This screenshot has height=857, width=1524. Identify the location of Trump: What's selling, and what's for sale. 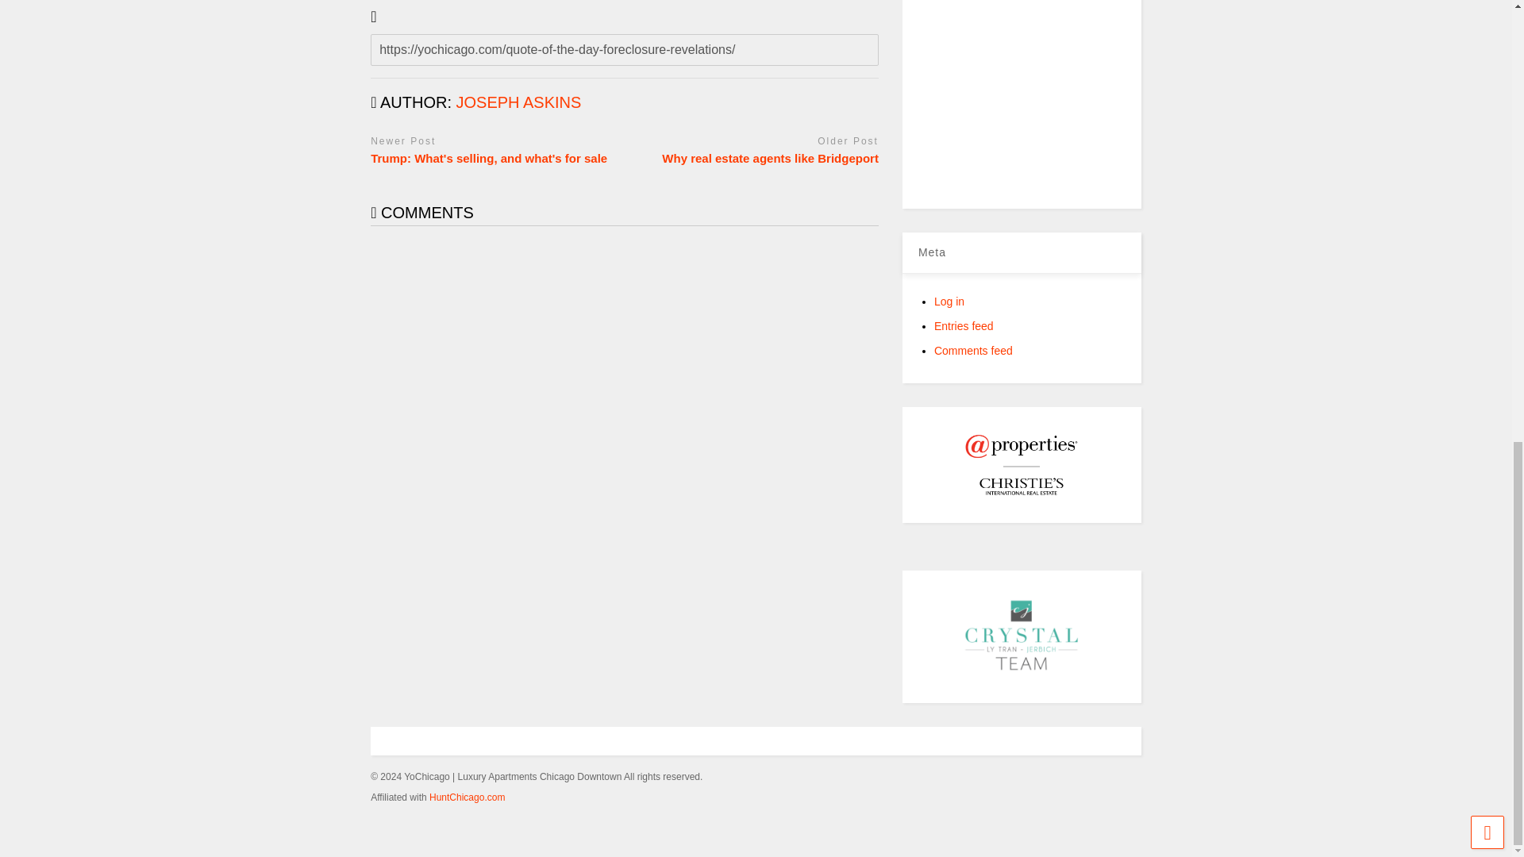
(494, 159).